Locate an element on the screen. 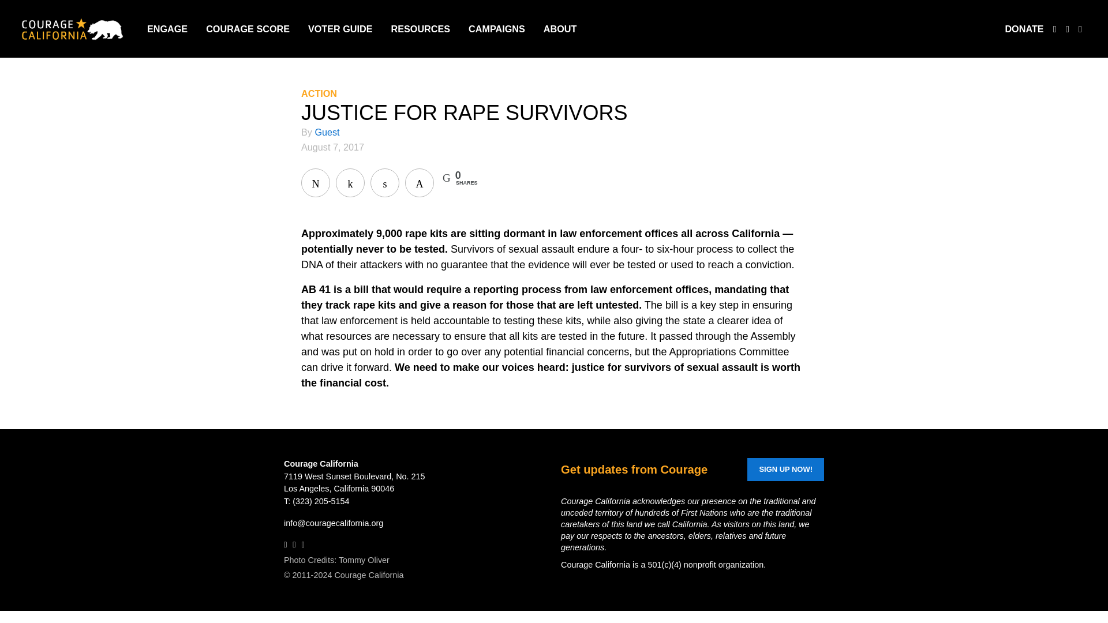  RESOURCES is located at coordinates (421, 28).